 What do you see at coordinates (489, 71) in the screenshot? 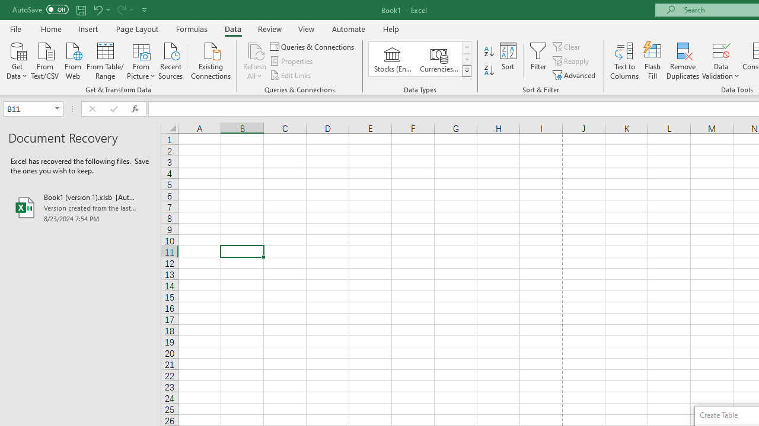
I see `Sort Z to A` at bounding box center [489, 71].